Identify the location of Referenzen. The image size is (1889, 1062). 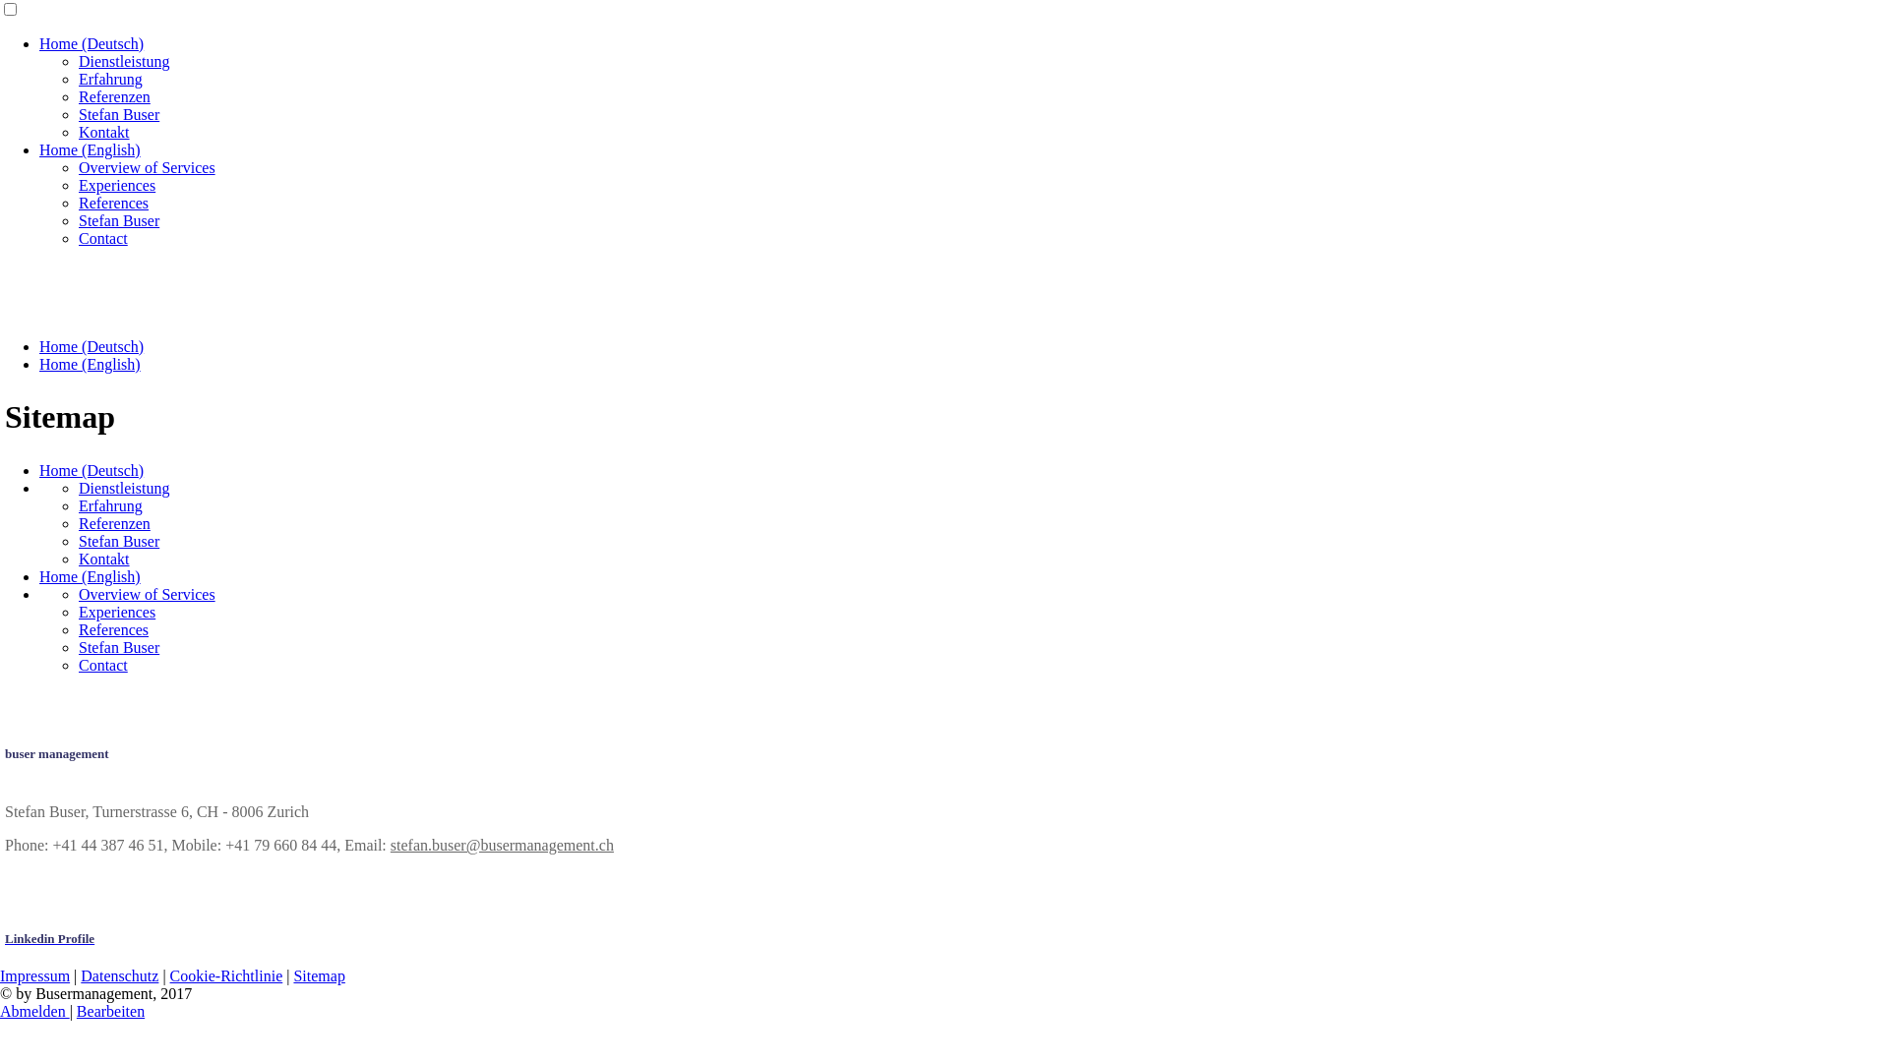
(114, 523).